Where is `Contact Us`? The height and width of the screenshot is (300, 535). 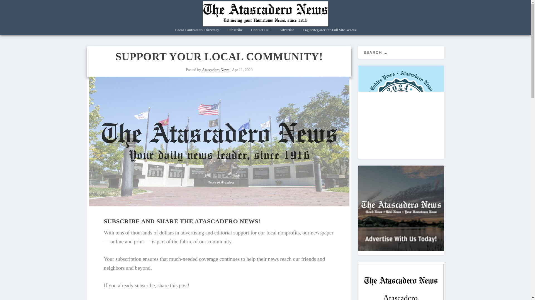
Contact Us is located at coordinates (261, 31).